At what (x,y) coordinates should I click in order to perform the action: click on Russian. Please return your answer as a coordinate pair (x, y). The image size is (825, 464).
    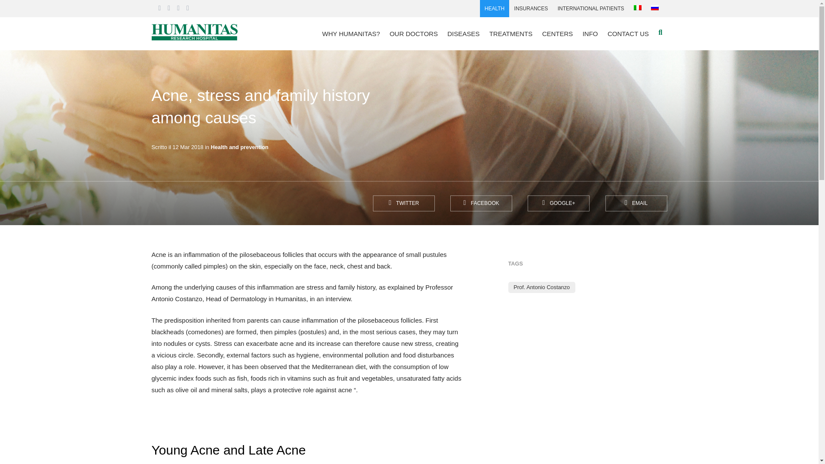
    Looking at the image, I should click on (654, 7).